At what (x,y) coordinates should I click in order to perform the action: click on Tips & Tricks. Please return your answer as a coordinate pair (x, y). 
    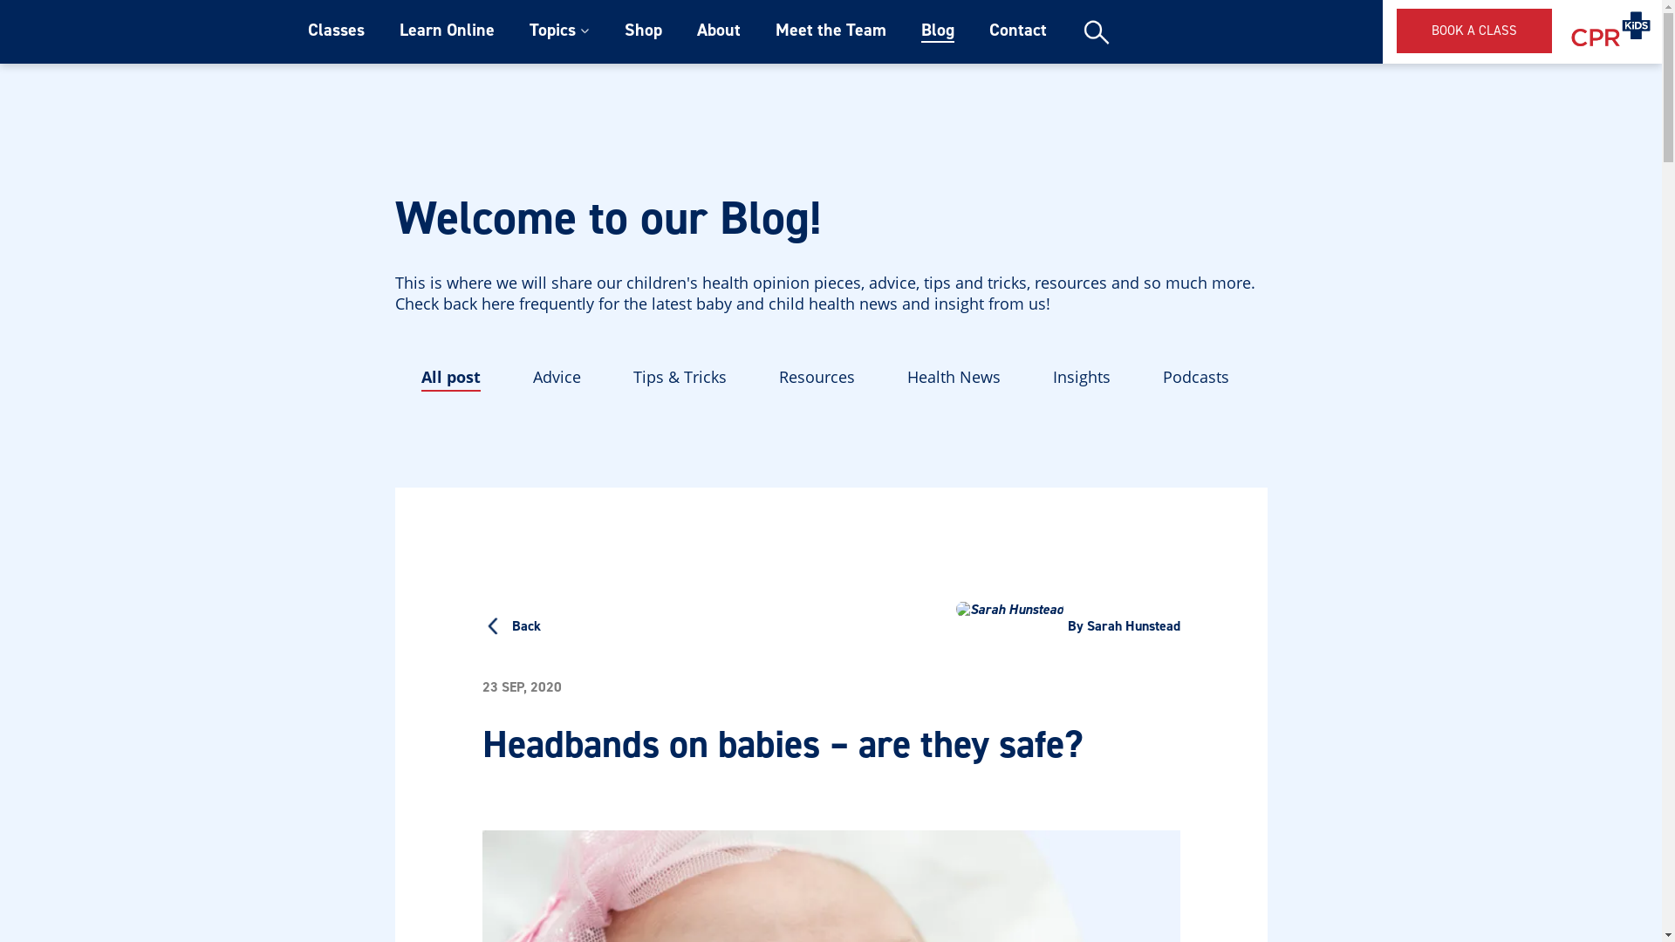
    Looking at the image, I should click on (680, 379).